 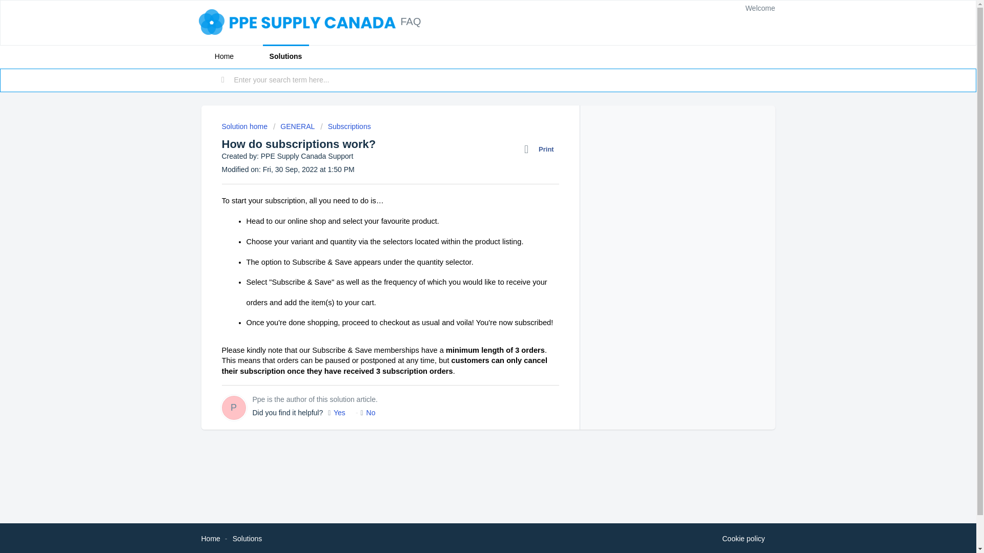 I want to click on Why we love Cookies, so click(x=743, y=539).